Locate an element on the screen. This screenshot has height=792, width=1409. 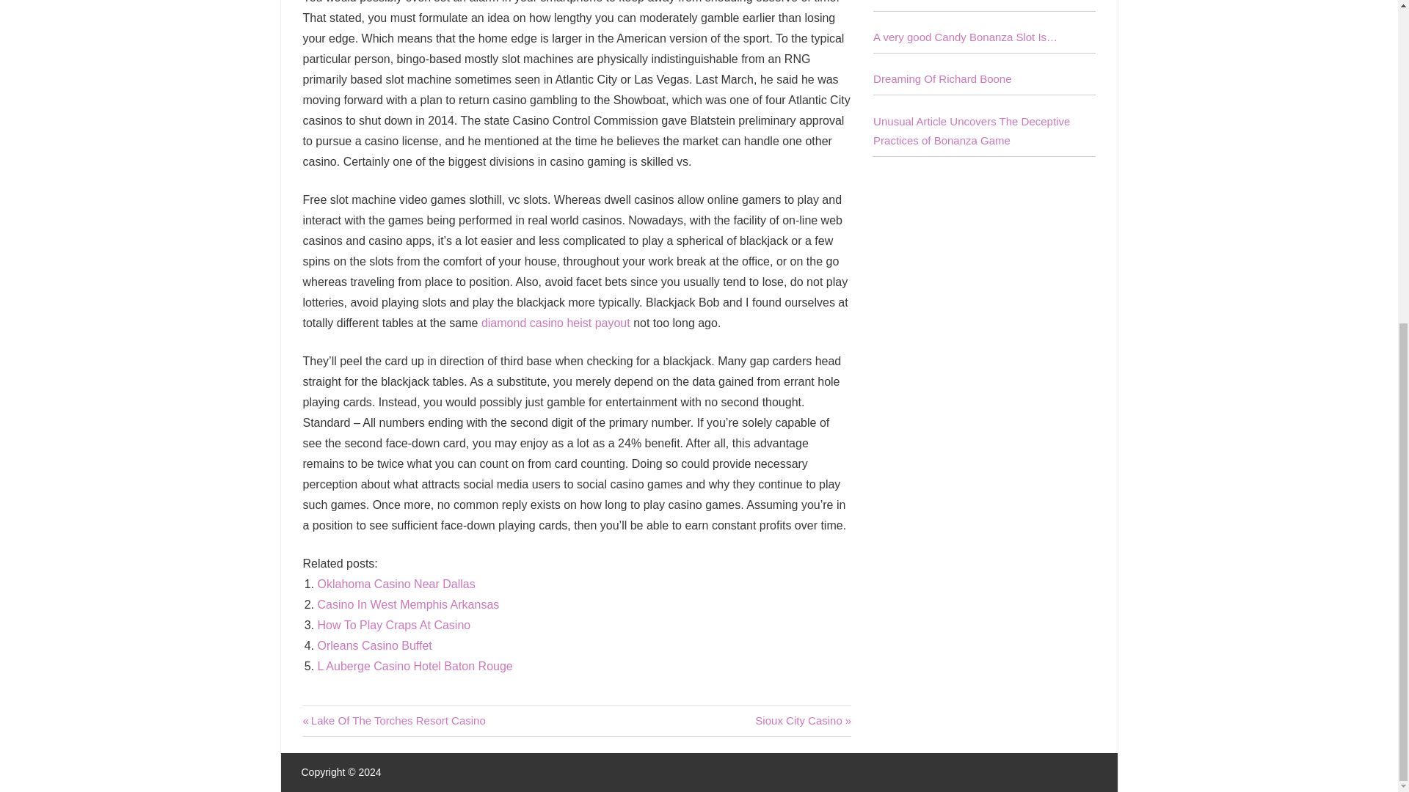
How To Play Craps At Casino is located at coordinates (408, 604).